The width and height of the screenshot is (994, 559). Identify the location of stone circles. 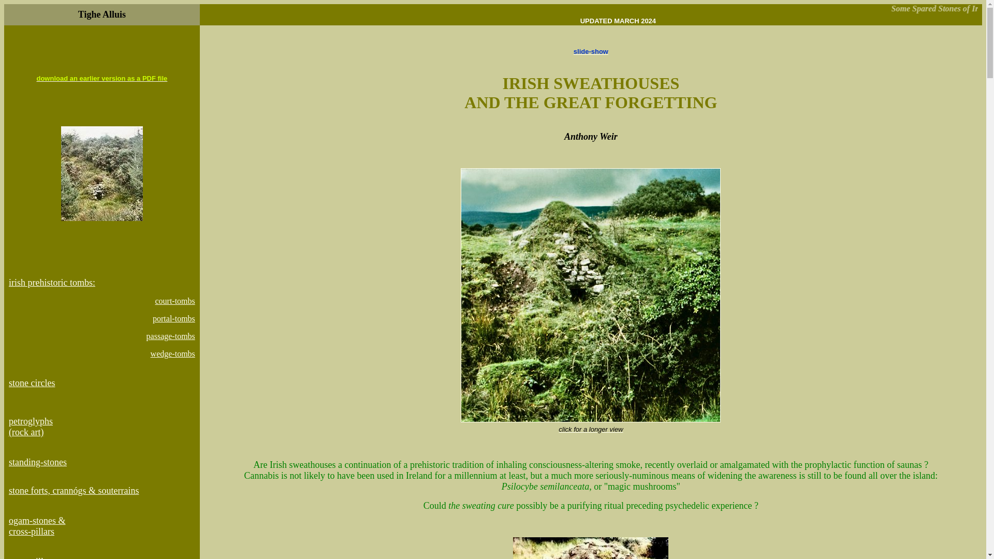
(32, 383).